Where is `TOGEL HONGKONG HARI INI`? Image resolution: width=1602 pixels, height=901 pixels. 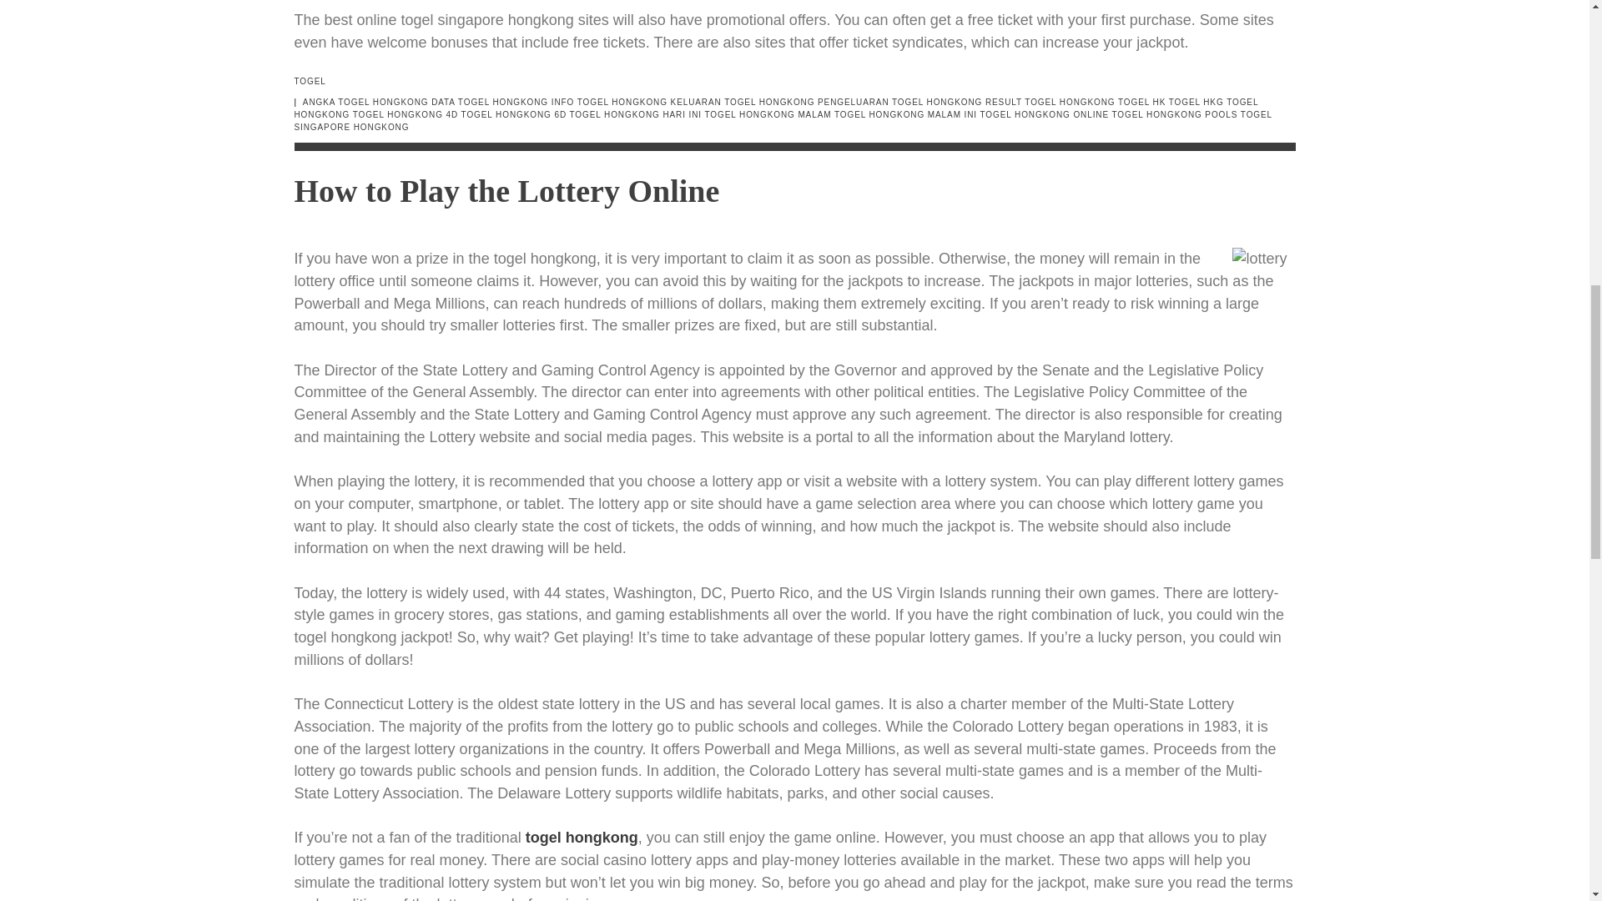
TOGEL HONGKONG HARI INI is located at coordinates (636, 113).